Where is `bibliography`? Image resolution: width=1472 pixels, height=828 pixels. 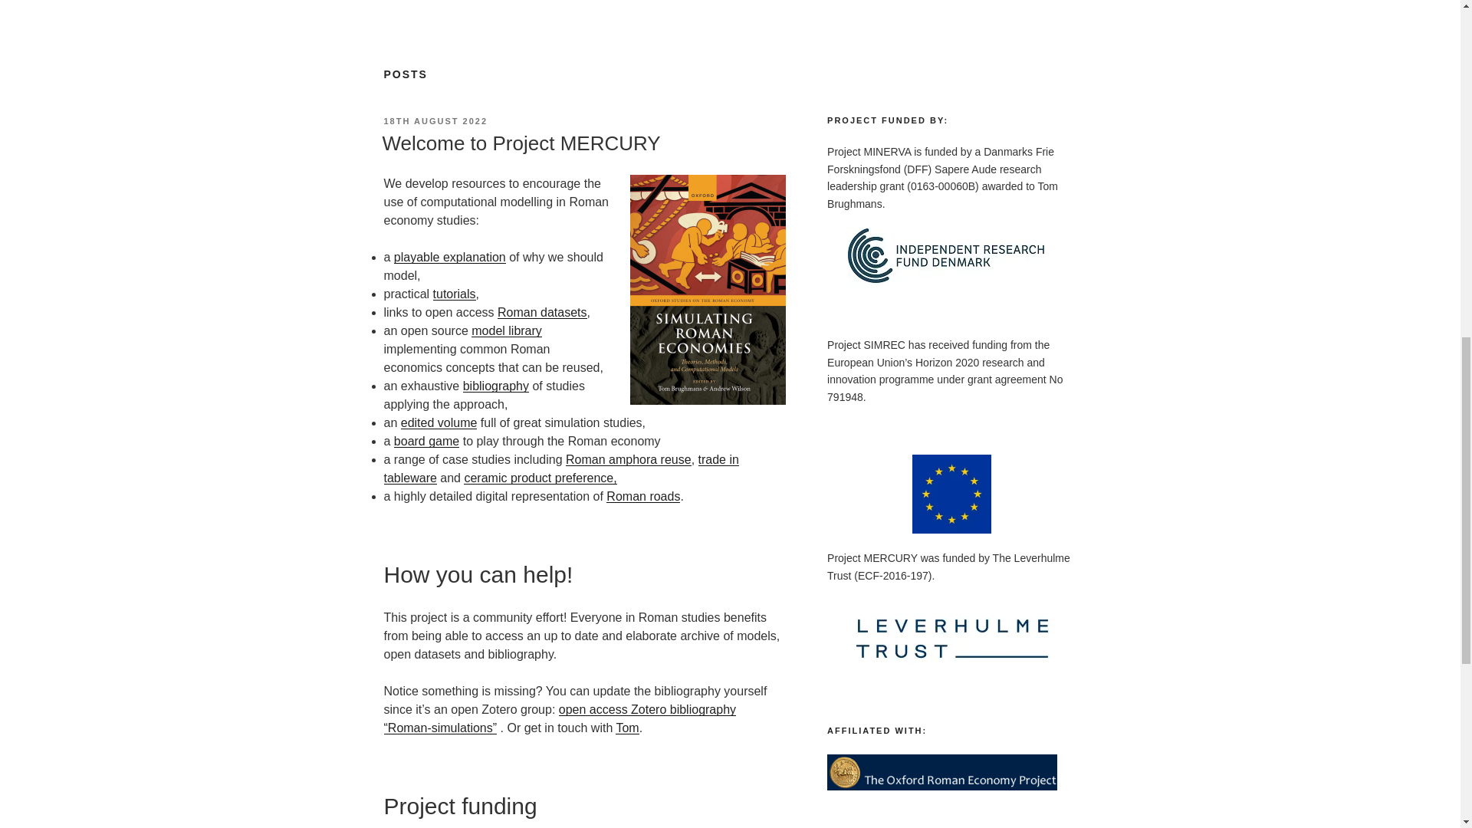 bibliography is located at coordinates (495, 385).